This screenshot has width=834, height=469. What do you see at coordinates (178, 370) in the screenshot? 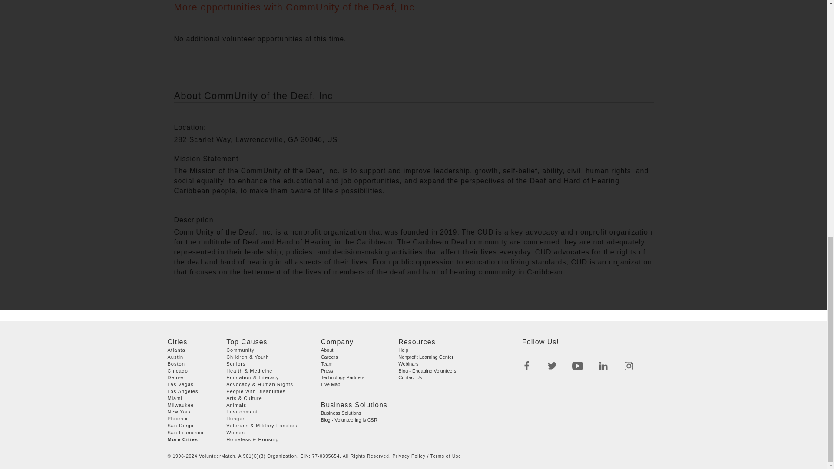
I see `Chicago` at bounding box center [178, 370].